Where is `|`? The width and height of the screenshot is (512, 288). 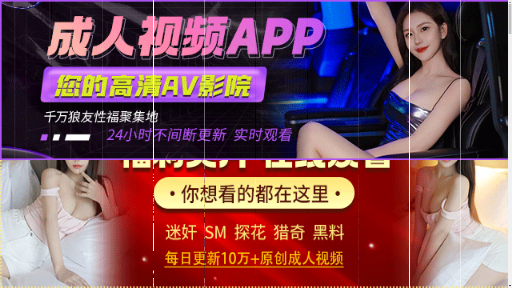 | is located at coordinates (354, 166).